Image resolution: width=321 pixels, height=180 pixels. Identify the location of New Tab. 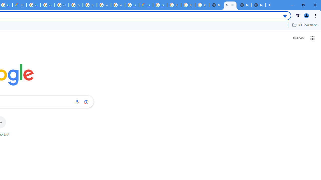
(258, 5).